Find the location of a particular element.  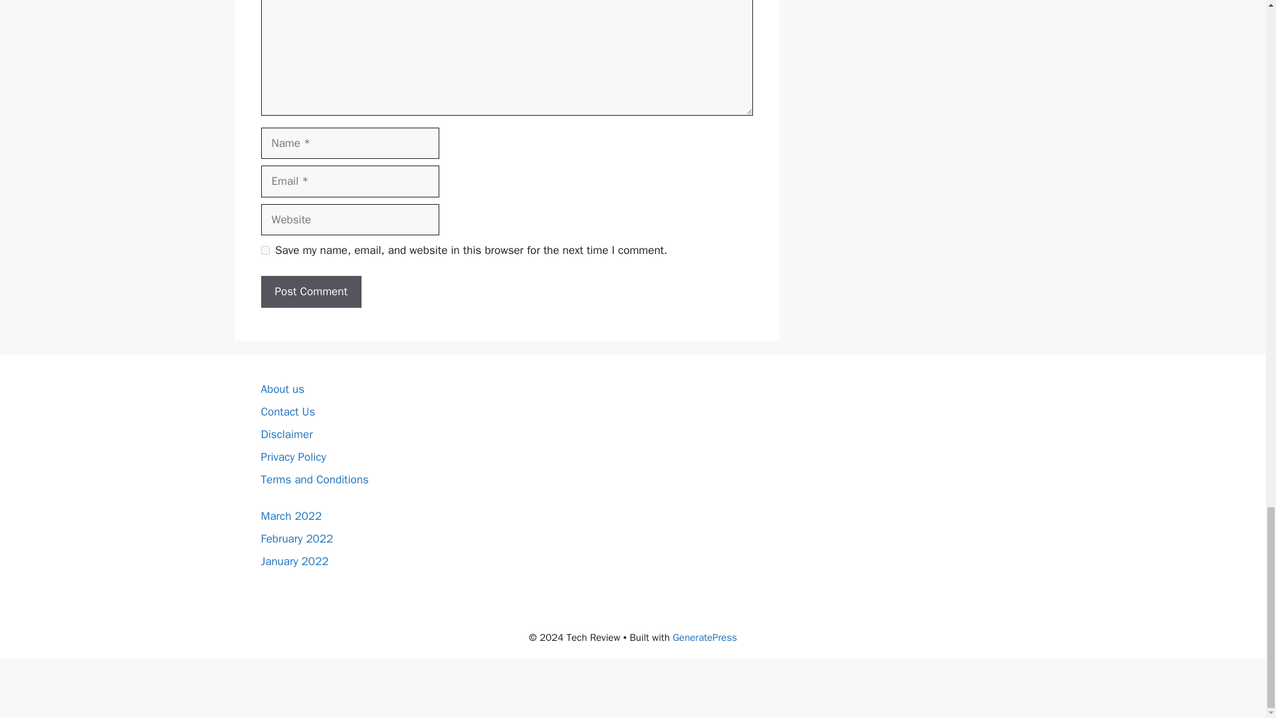

Disclaimer is located at coordinates (286, 434).